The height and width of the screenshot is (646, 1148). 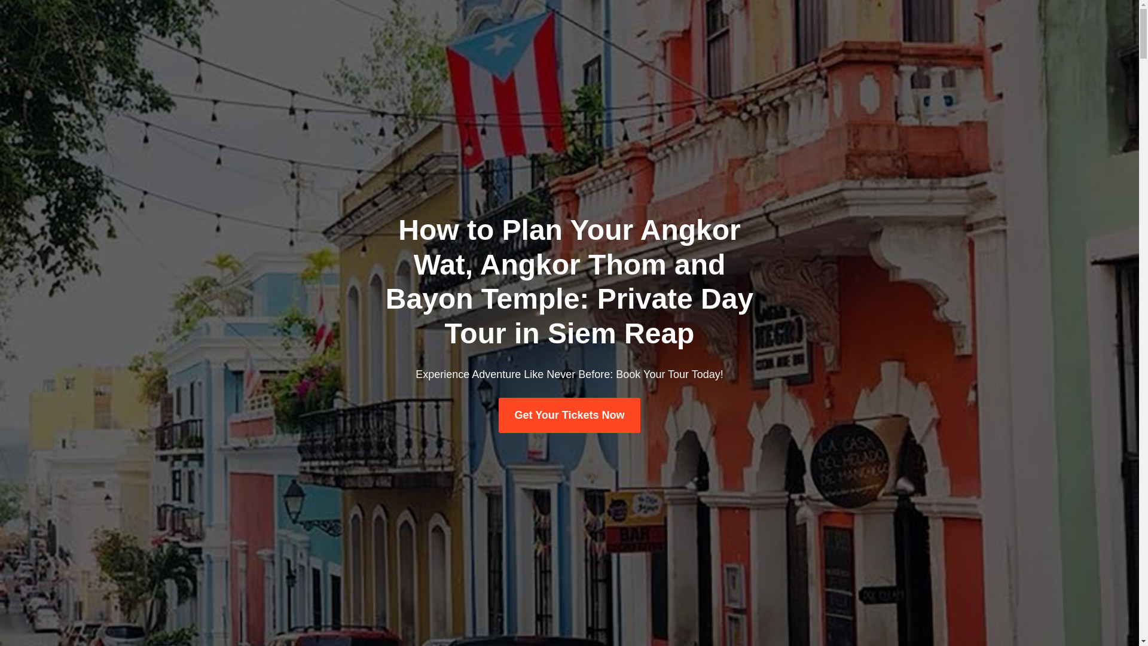 I want to click on Get Your Tickets Now, so click(x=569, y=415).